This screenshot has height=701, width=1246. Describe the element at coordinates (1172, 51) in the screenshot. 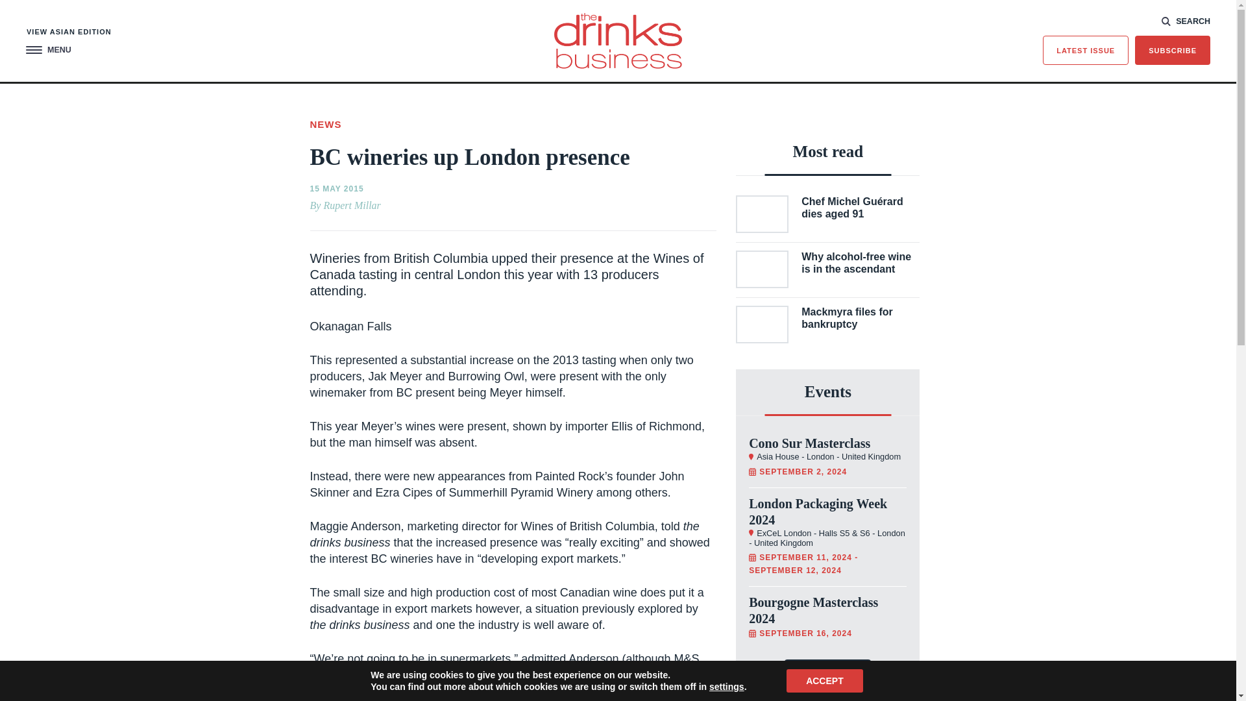

I see `SUBSCRIBE` at that location.